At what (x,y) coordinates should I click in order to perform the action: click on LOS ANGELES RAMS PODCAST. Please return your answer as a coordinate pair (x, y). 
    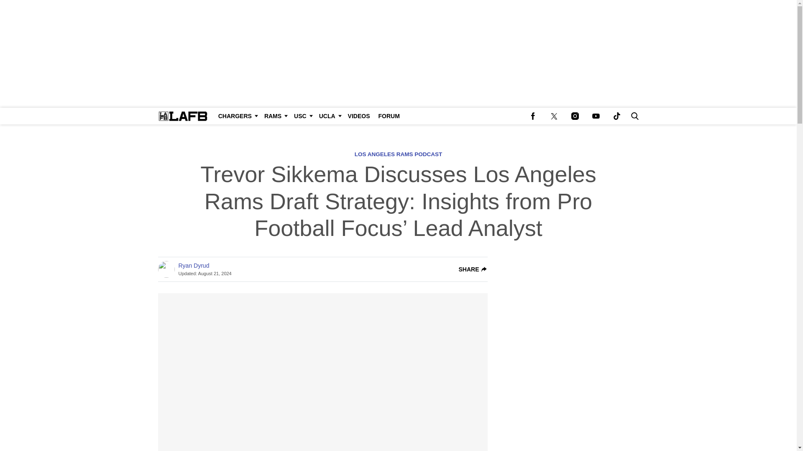
    Looking at the image, I should click on (398, 154).